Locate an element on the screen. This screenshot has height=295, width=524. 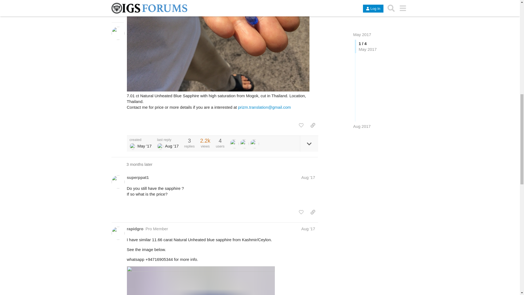
like this post is located at coordinates (301, 125).